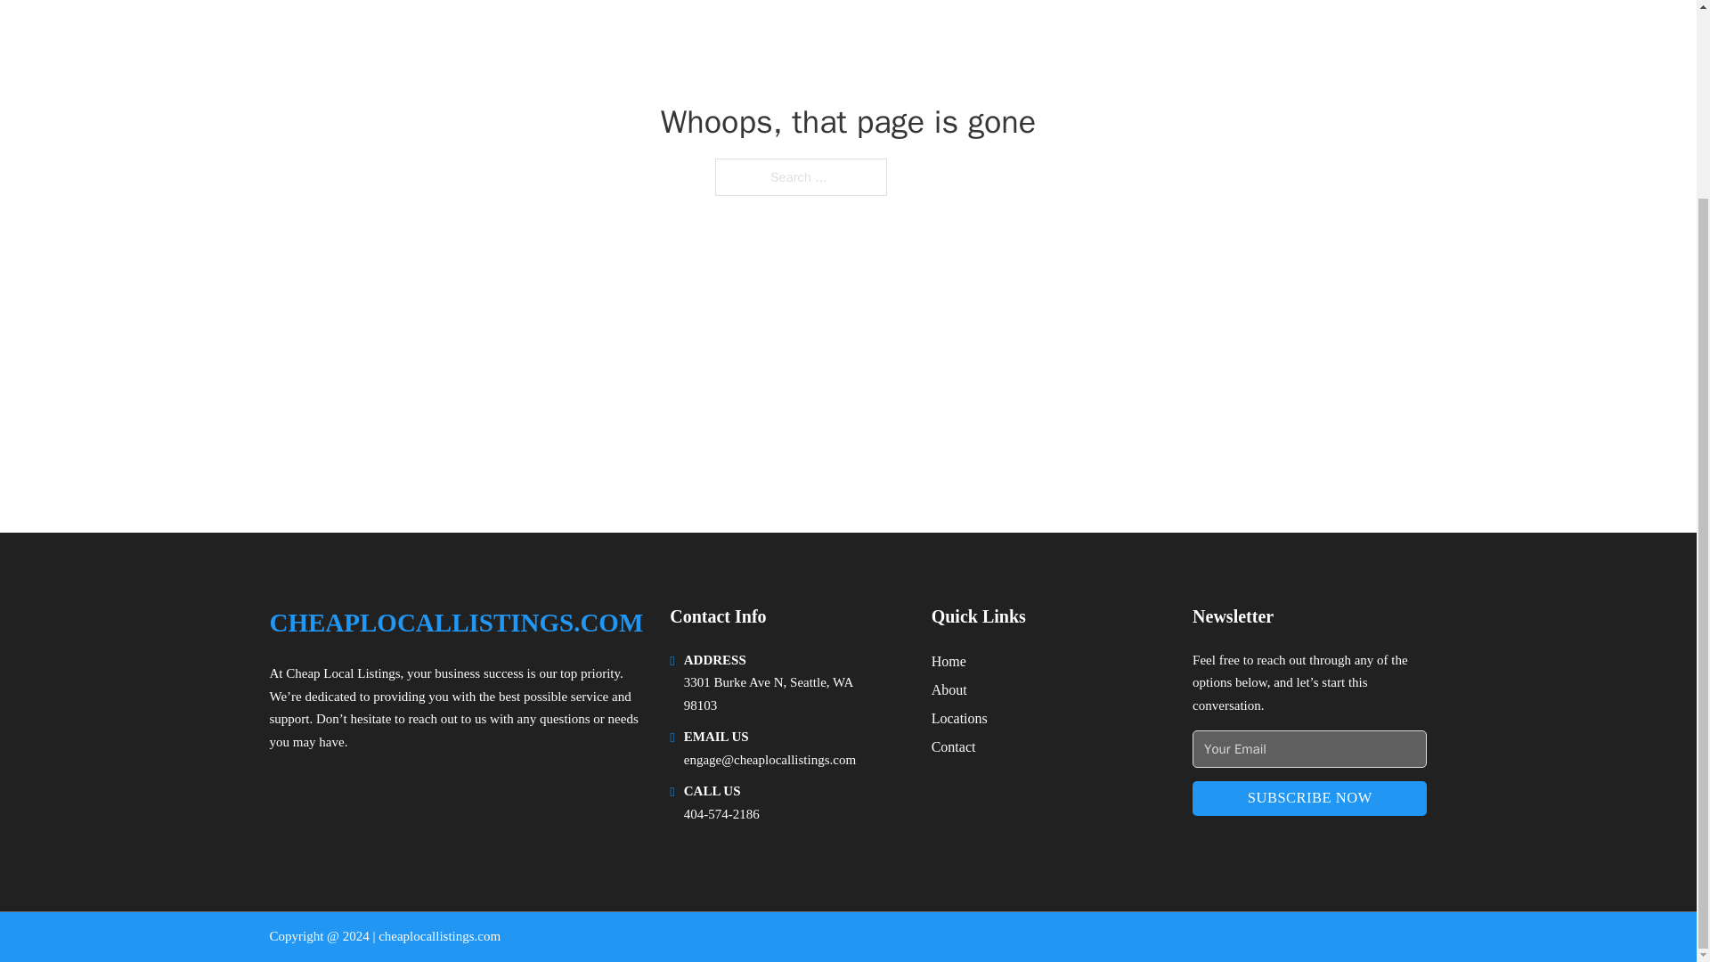  I want to click on 404-574-2186, so click(721, 814).